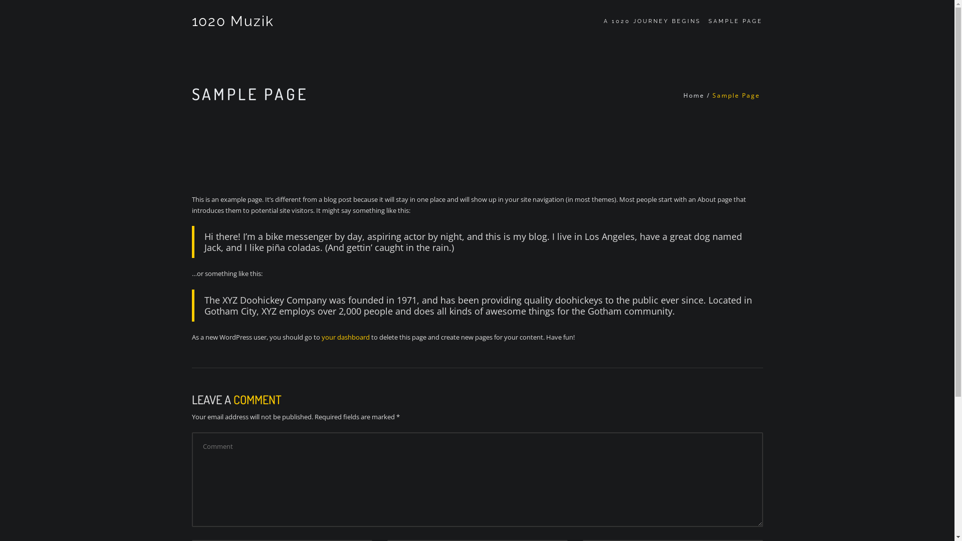 This screenshot has width=962, height=541. Describe the element at coordinates (694, 95) in the screenshot. I see `Home` at that location.